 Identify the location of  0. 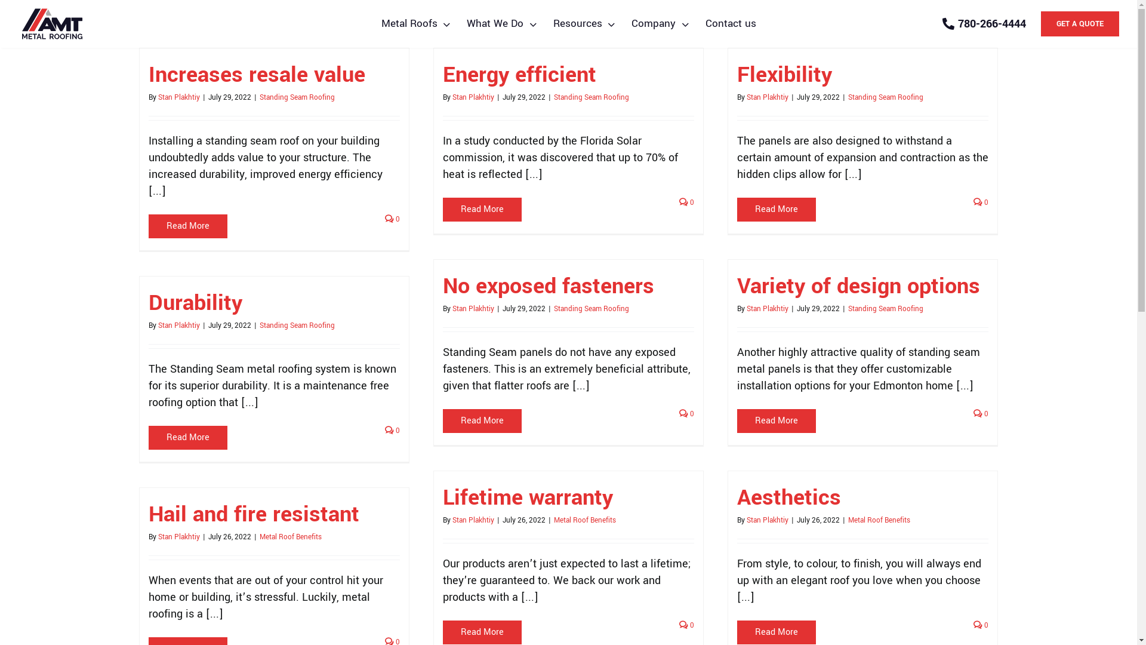
(393, 219).